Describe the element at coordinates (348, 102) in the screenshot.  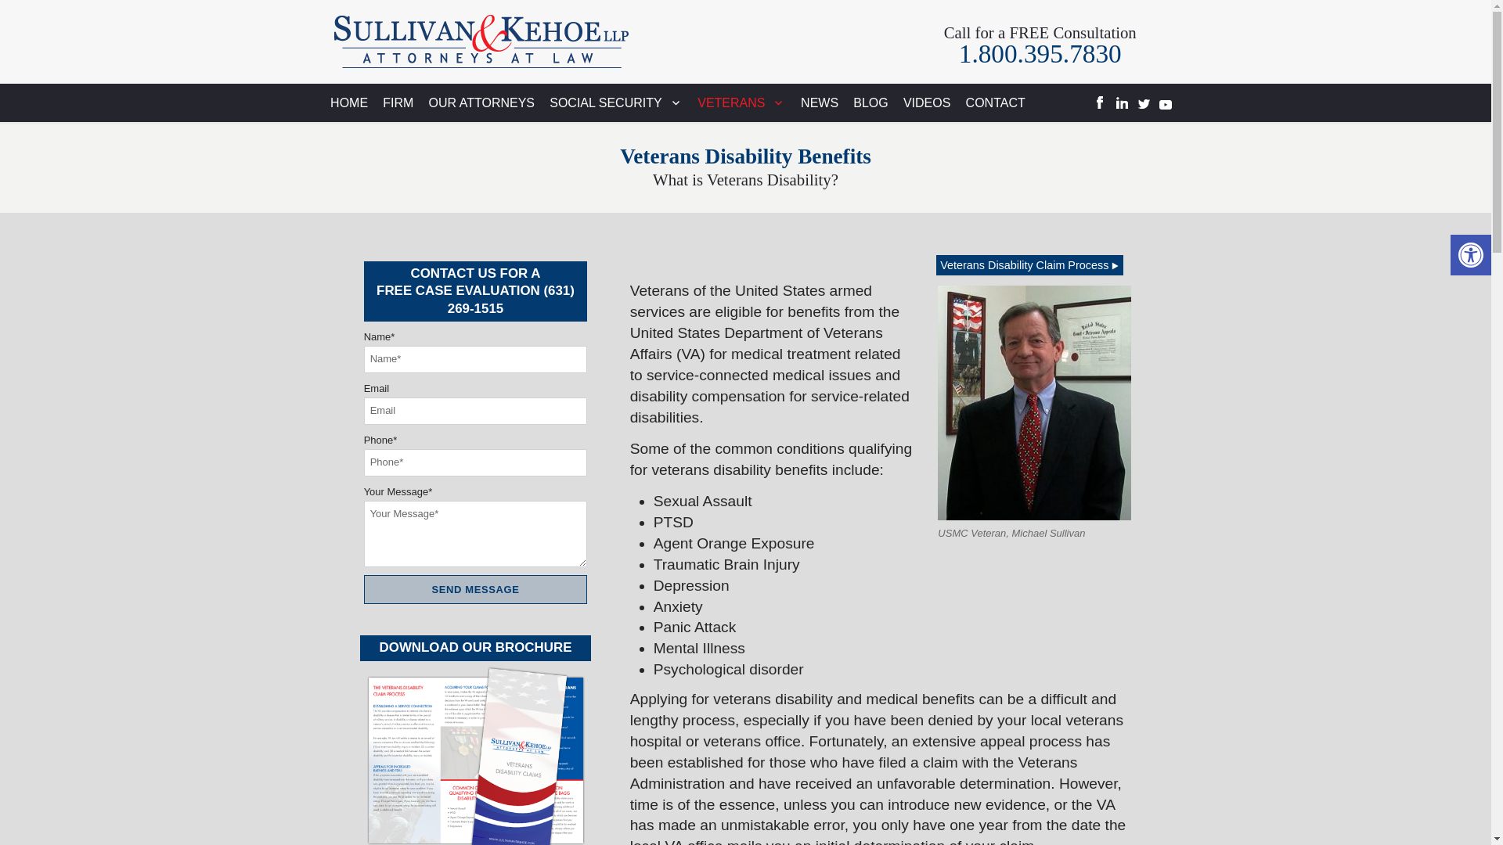
I see `HOME` at that location.